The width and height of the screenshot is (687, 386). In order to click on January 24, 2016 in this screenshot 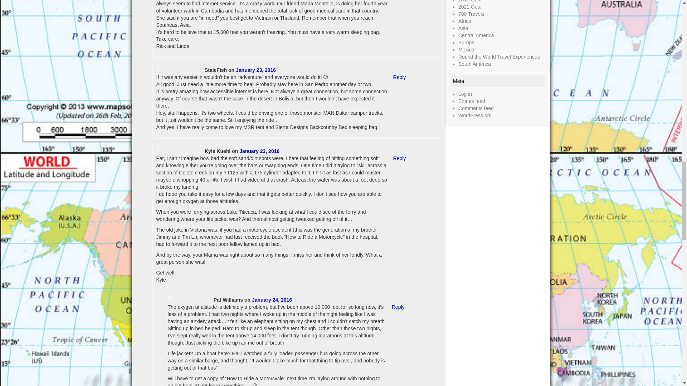, I will do `click(272, 300)`.